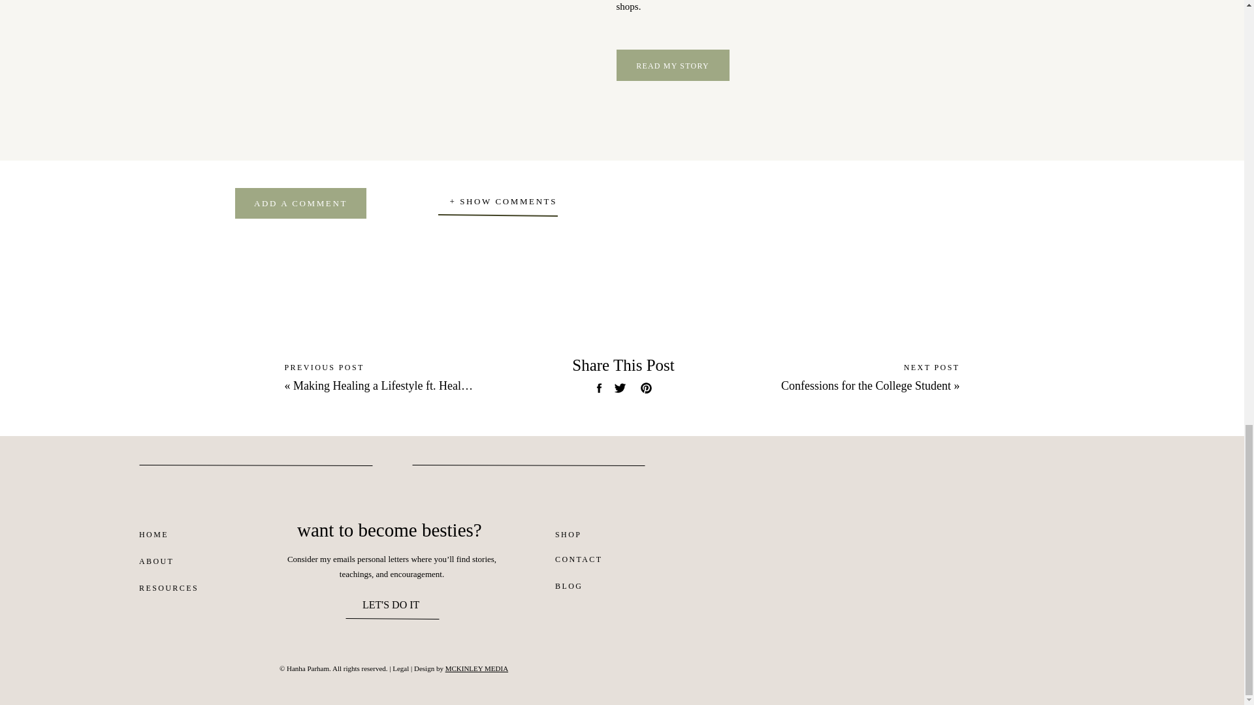 This screenshot has width=1254, height=705. I want to click on READ MY STORY, so click(673, 65).